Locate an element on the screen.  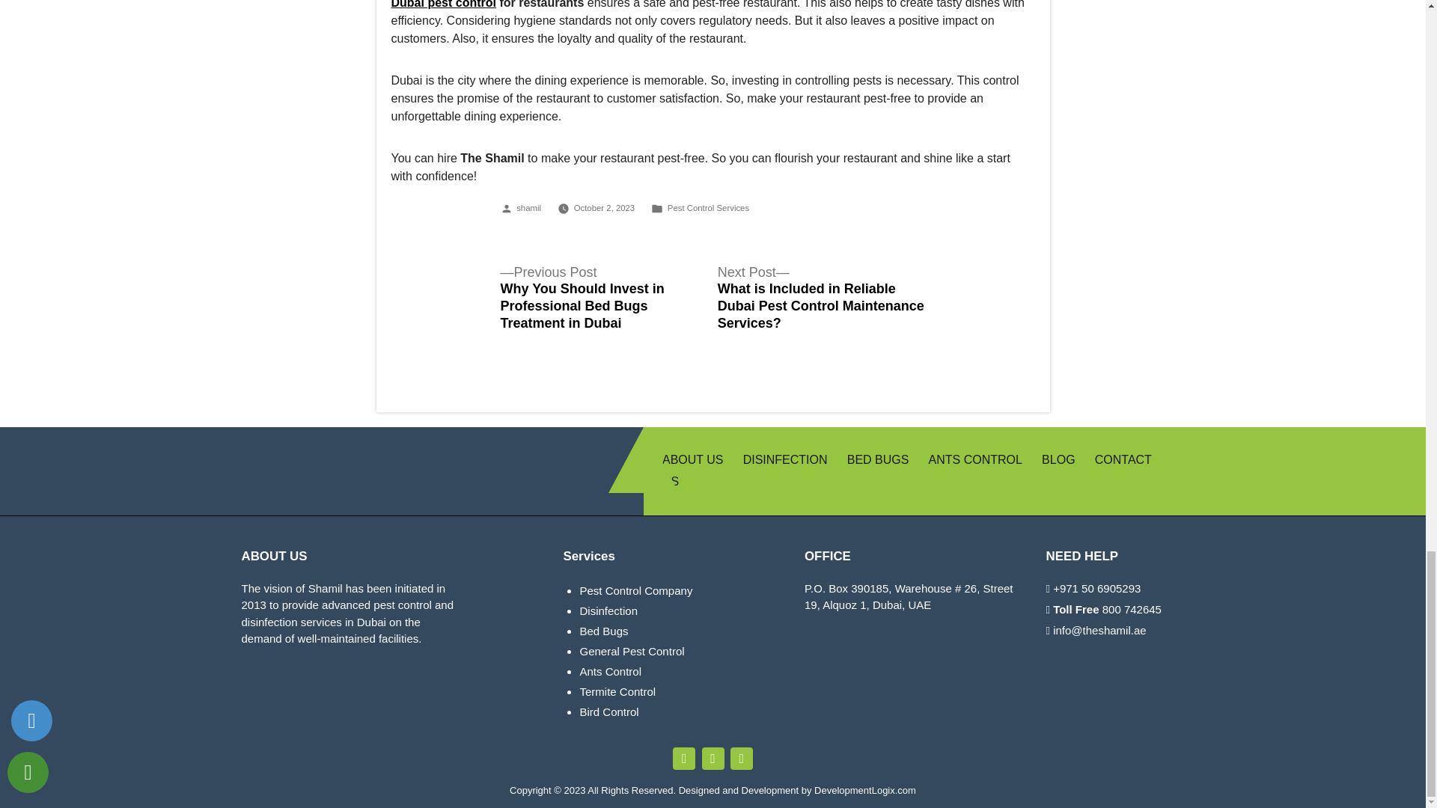
October 2, 2023 is located at coordinates (604, 208).